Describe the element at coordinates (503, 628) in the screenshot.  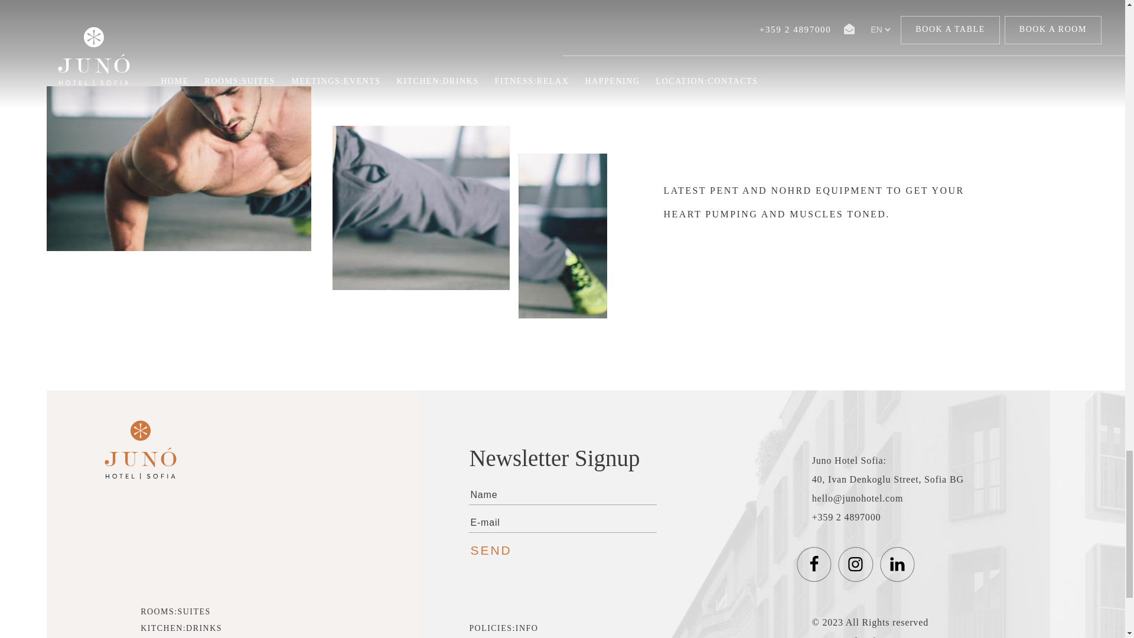
I see `POLICIES:INFO` at that location.